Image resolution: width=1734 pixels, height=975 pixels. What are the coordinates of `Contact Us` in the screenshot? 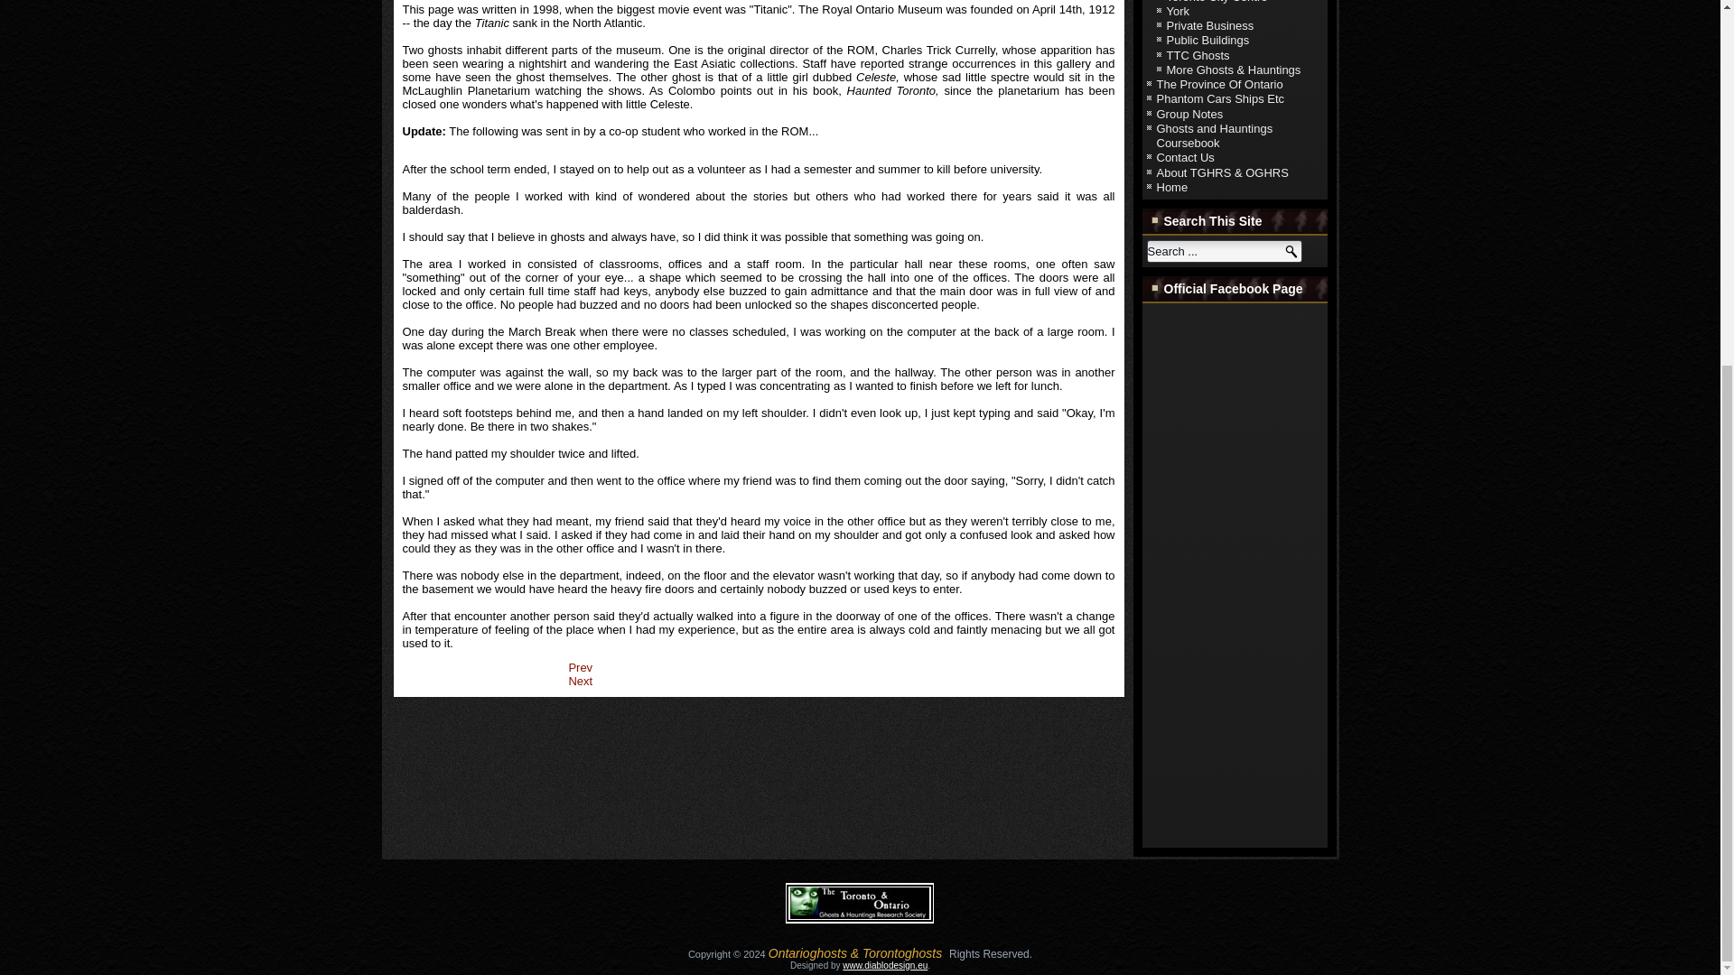 It's located at (1185, 157).